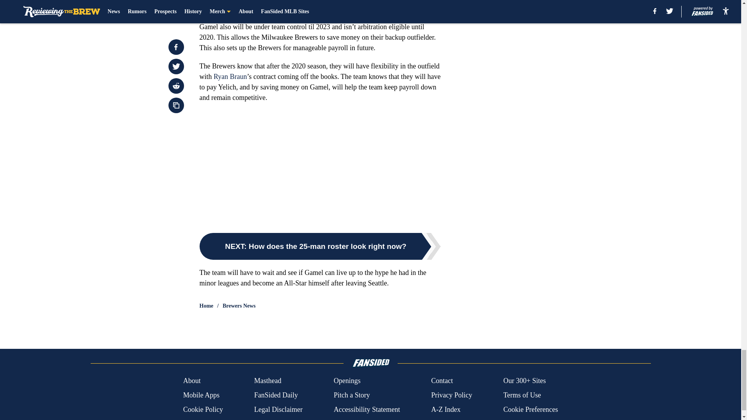 The width and height of the screenshot is (747, 420). I want to click on Openings, so click(347, 380).